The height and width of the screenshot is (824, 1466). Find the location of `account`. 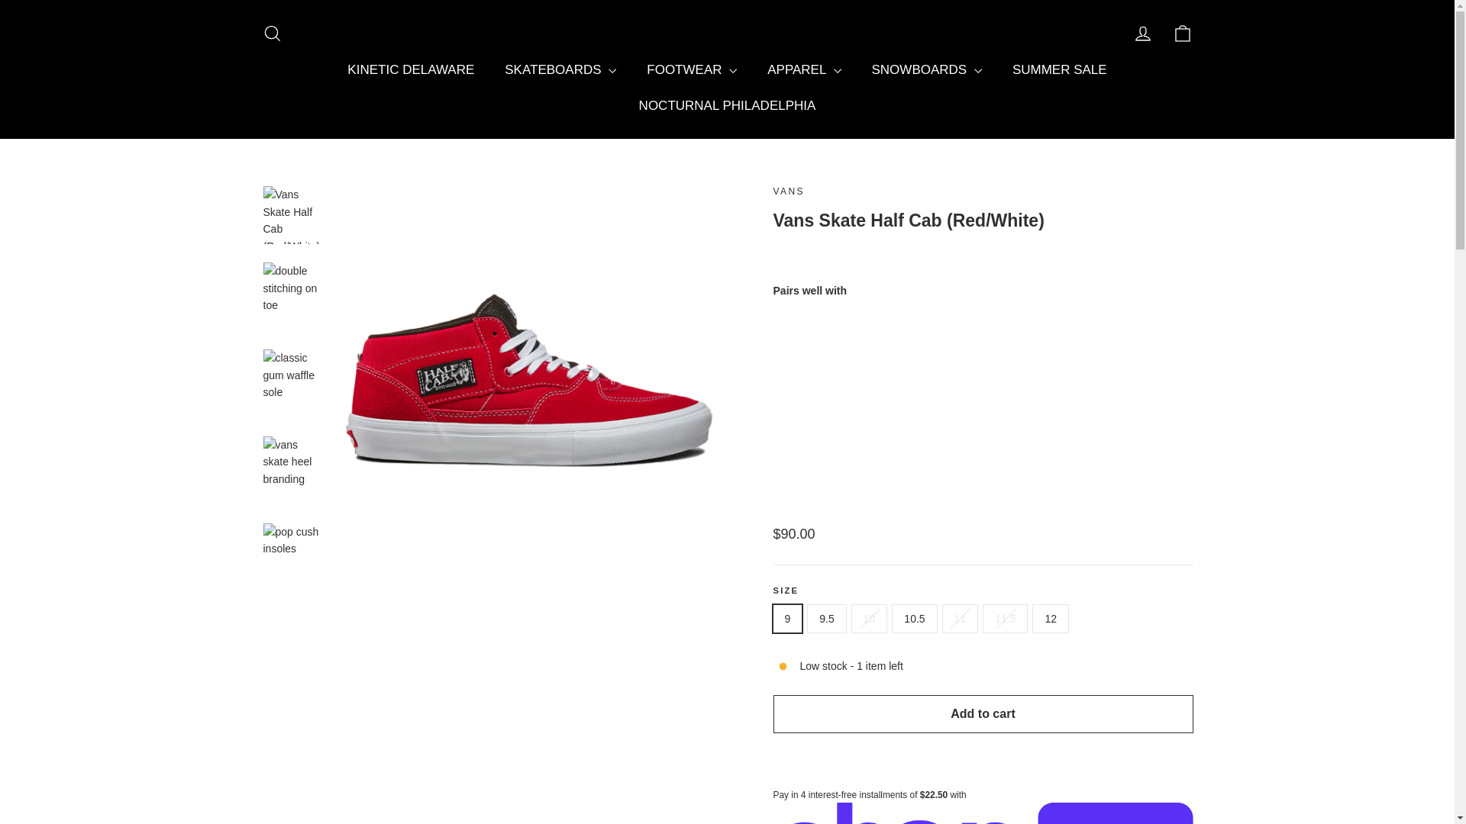

account is located at coordinates (1142, 34).